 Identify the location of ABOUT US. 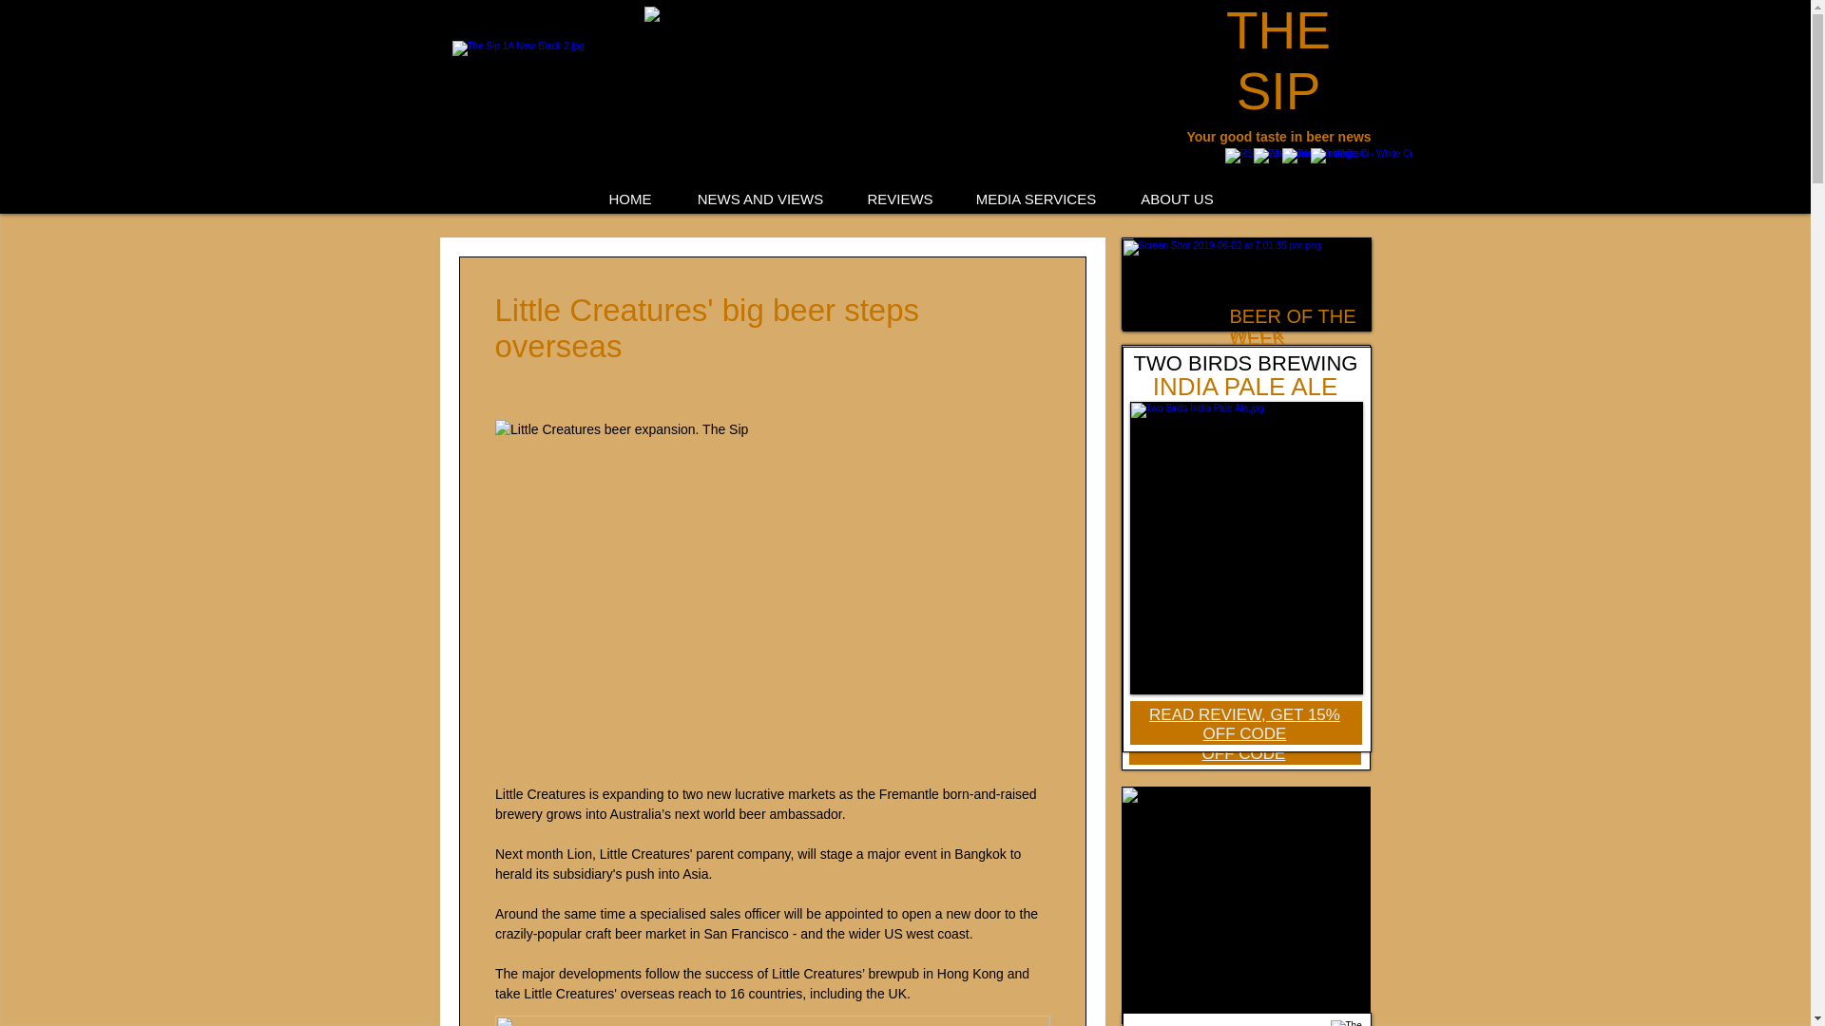
(1177, 199).